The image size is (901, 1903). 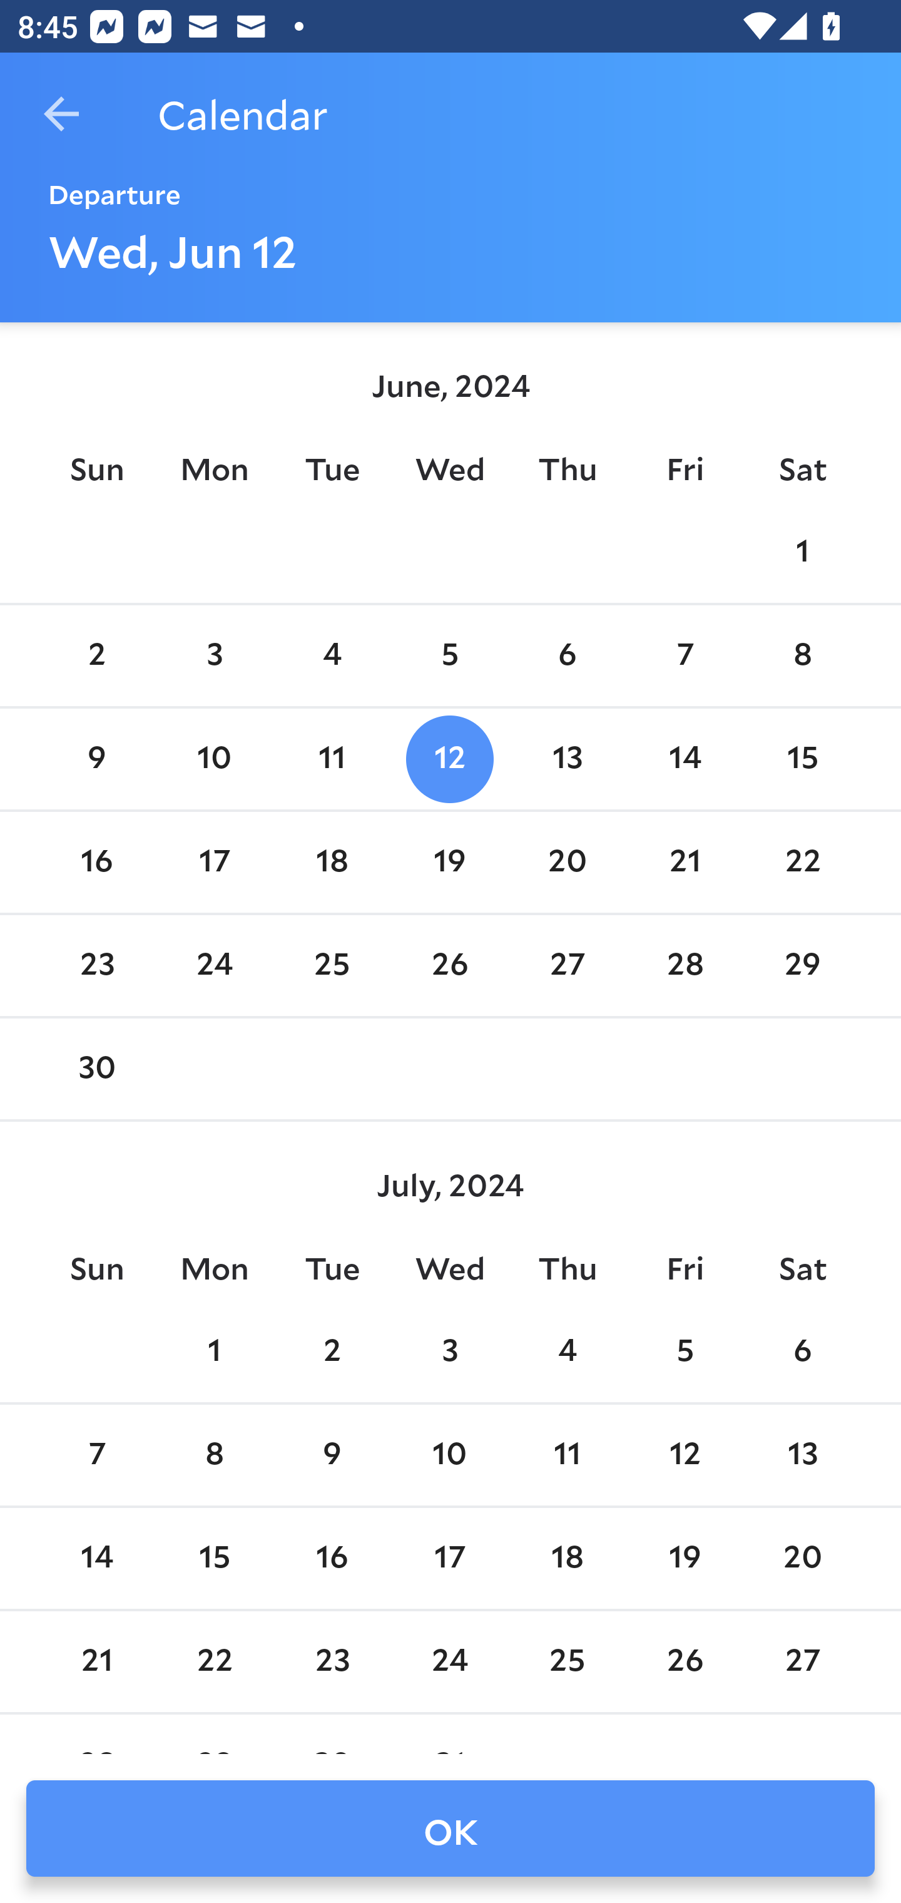 I want to click on 11, so click(x=332, y=759).